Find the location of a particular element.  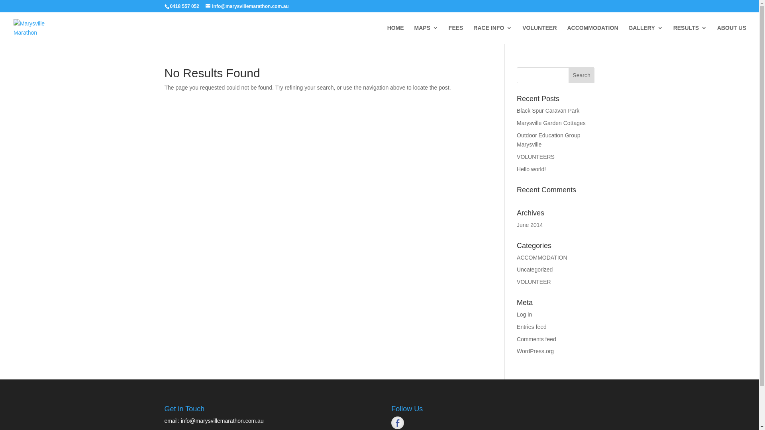

HOME is located at coordinates (395, 34).